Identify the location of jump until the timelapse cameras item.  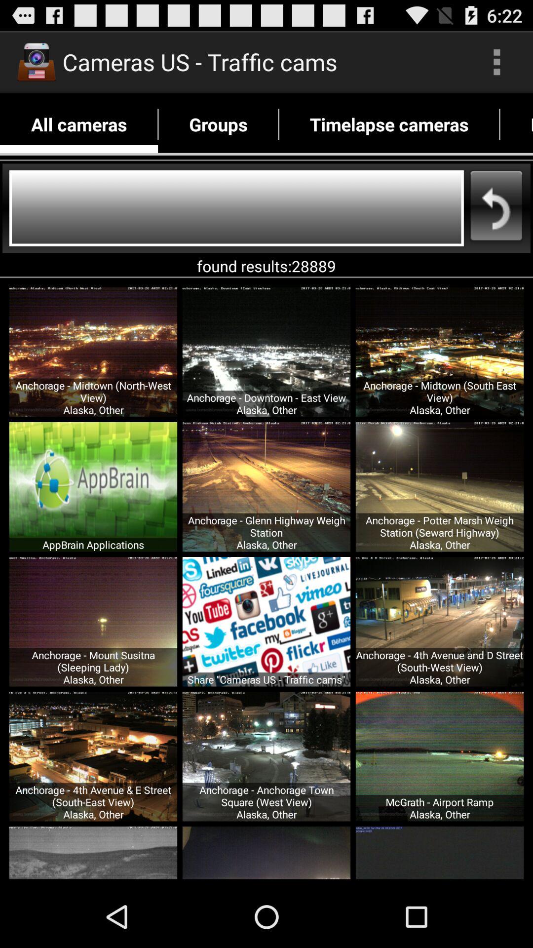
(389, 124).